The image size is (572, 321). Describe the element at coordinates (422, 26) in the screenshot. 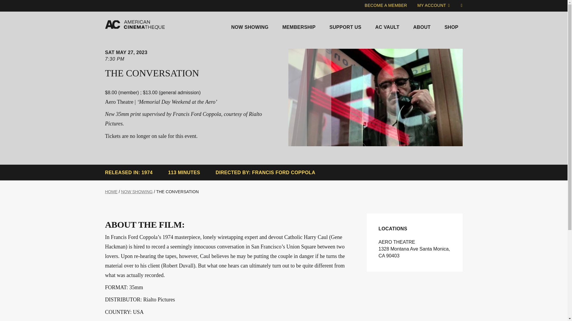

I see `ABOUT` at that location.